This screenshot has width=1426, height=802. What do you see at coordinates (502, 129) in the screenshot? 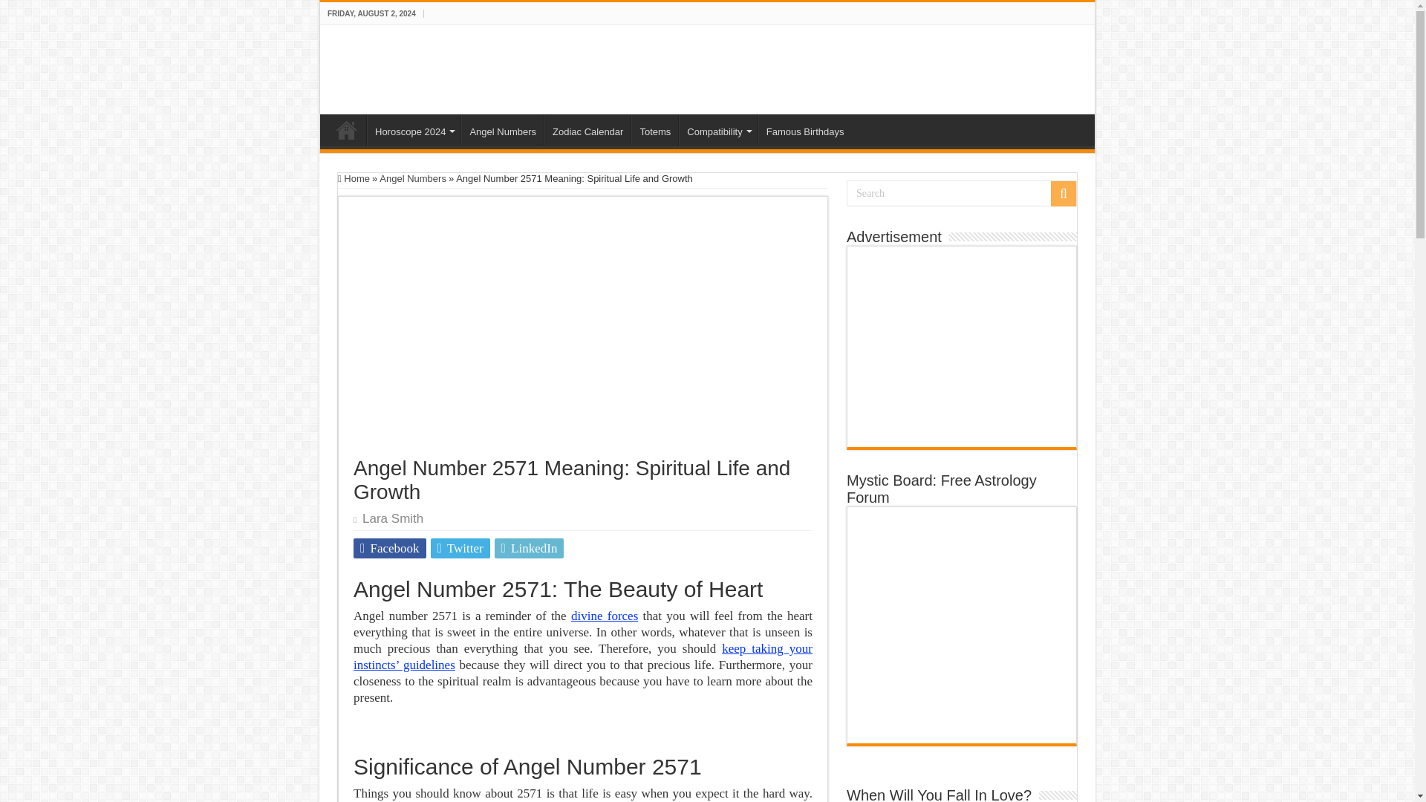
I see `Angel Numbers` at bounding box center [502, 129].